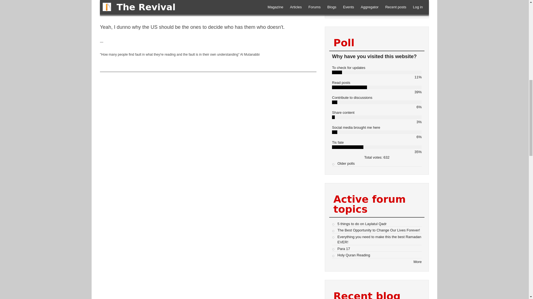 The image size is (533, 299). What do you see at coordinates (346, 163) in the screenshot?
I see `Older polls` at bounding box center [346, 163].